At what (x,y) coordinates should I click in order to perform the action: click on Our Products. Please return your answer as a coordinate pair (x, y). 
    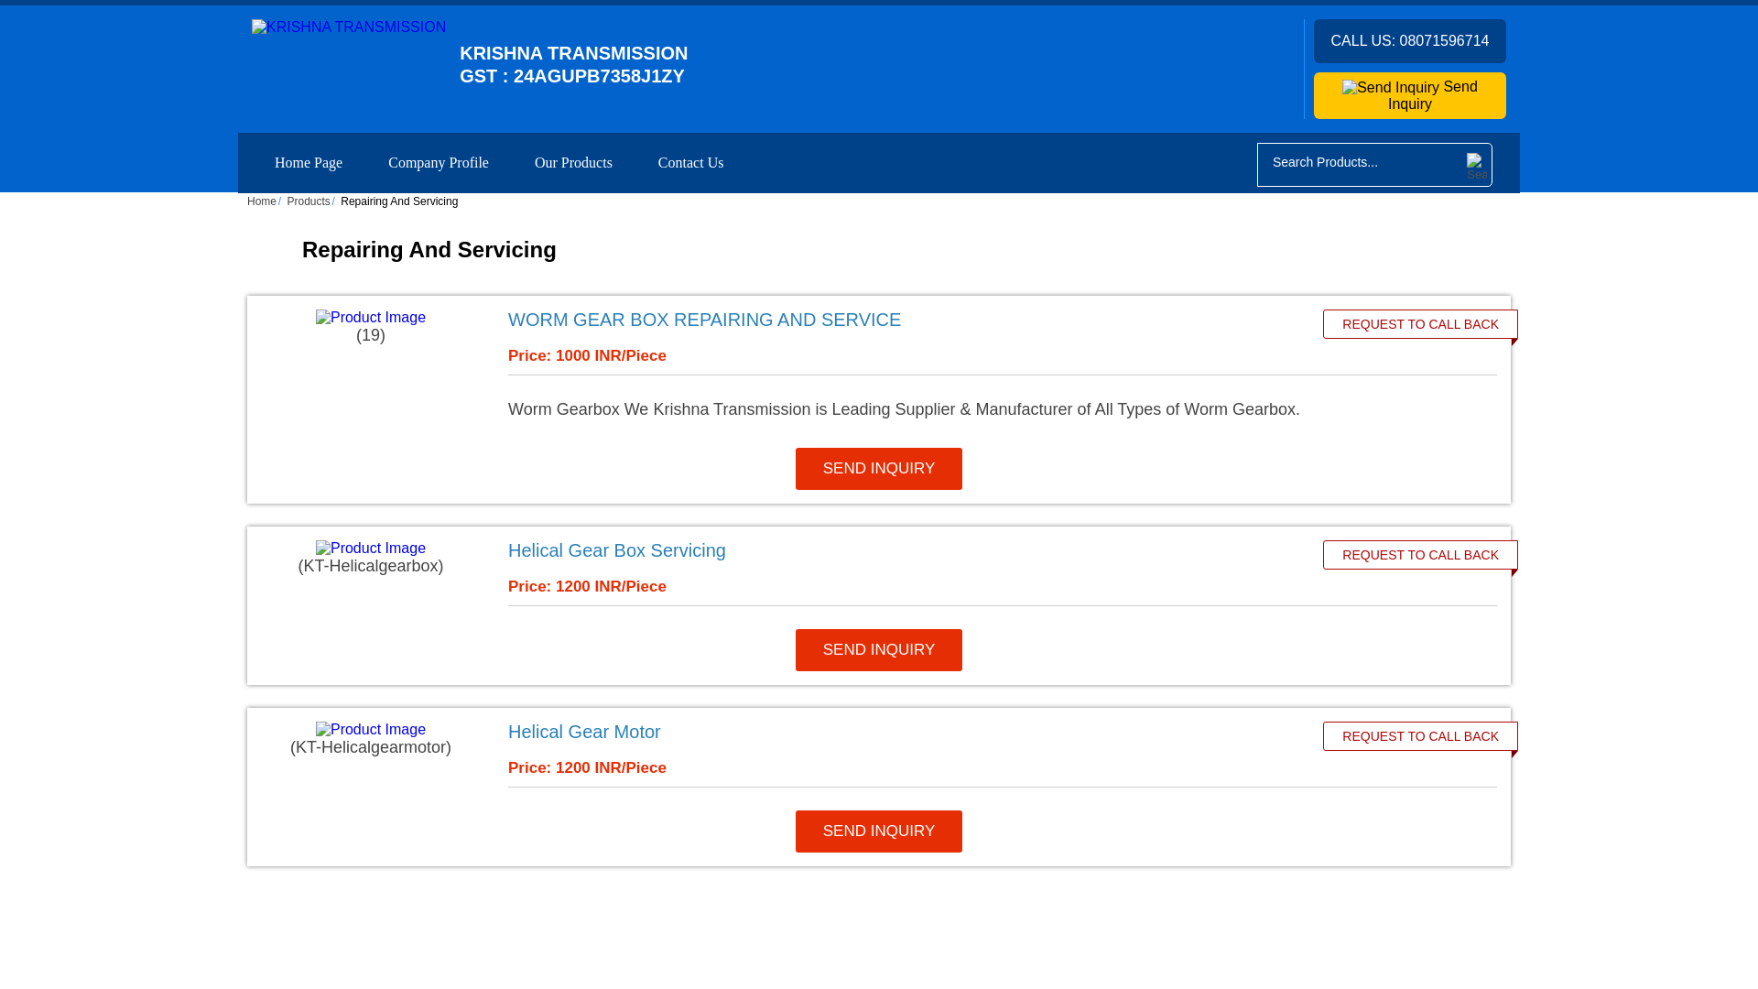
    Looking at the image, I should click on (573, 162).